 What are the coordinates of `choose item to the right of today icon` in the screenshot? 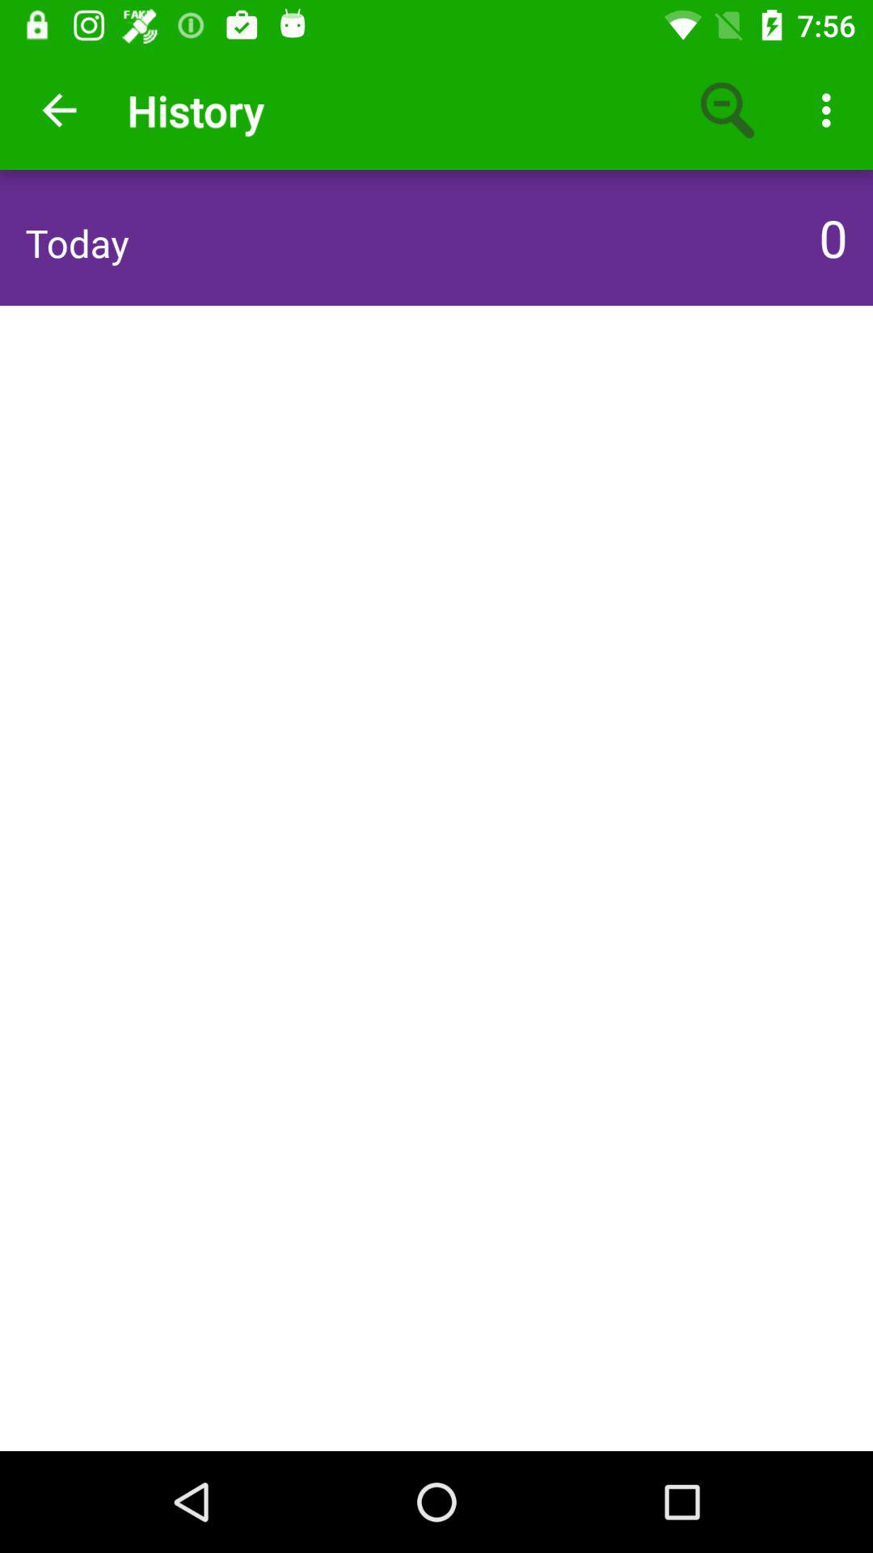 It's located at (829, 237).